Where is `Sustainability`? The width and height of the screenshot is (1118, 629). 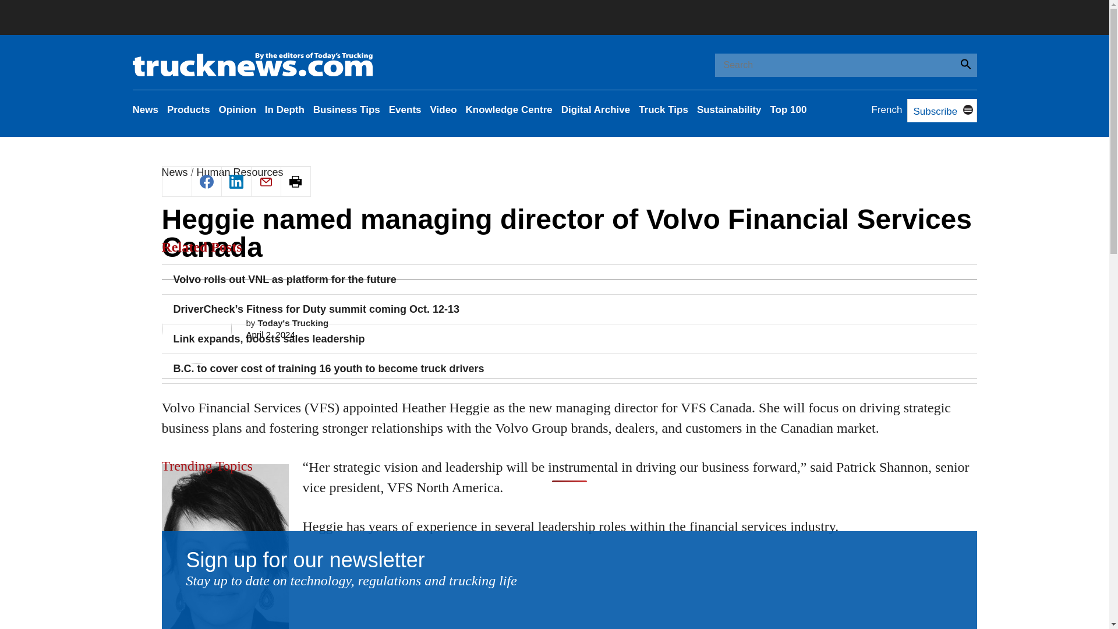
Sustainability is located at coordinates (729, 109).